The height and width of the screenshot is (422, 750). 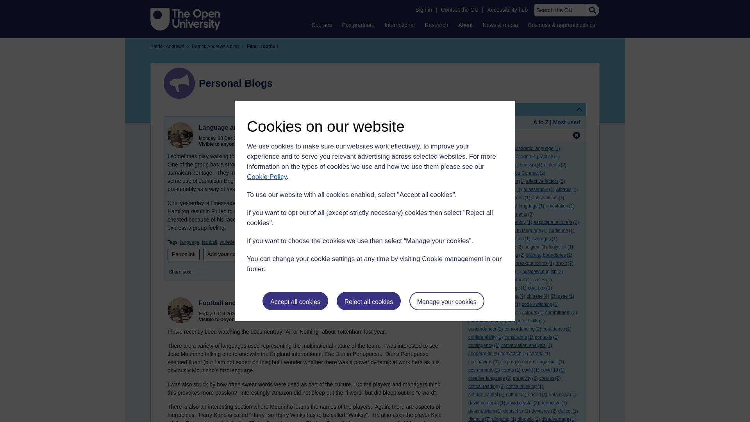 I want to click on Courses, so click(x=321, y=25).